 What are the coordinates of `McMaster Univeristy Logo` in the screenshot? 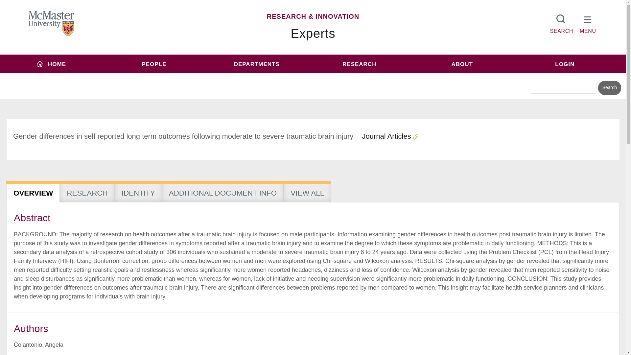 It's located at (51, 24).